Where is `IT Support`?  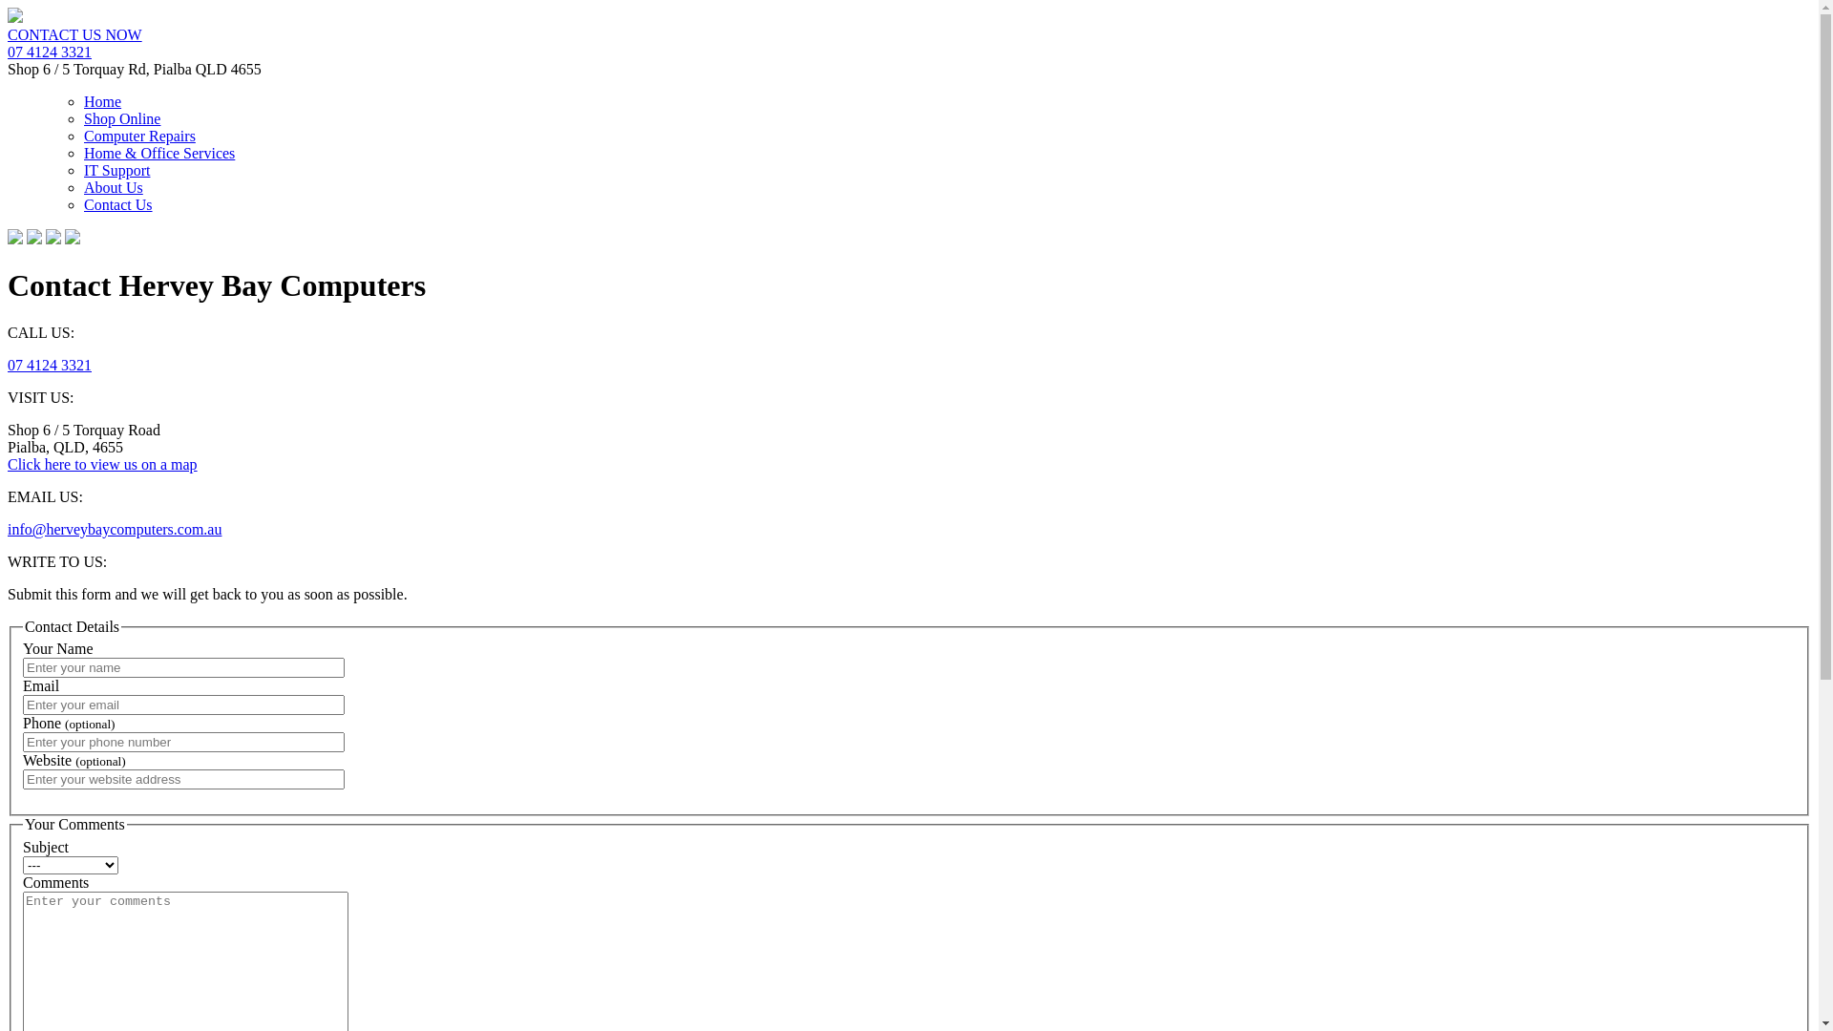 IT Support is located at coordinates (116, 170).